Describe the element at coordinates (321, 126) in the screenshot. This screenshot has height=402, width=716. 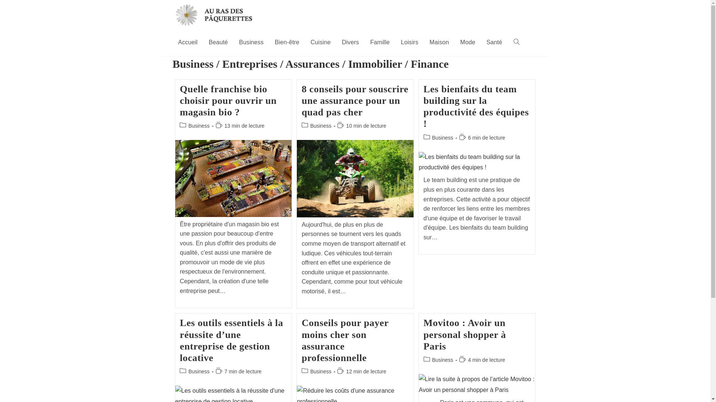
I see `Business` at that location.